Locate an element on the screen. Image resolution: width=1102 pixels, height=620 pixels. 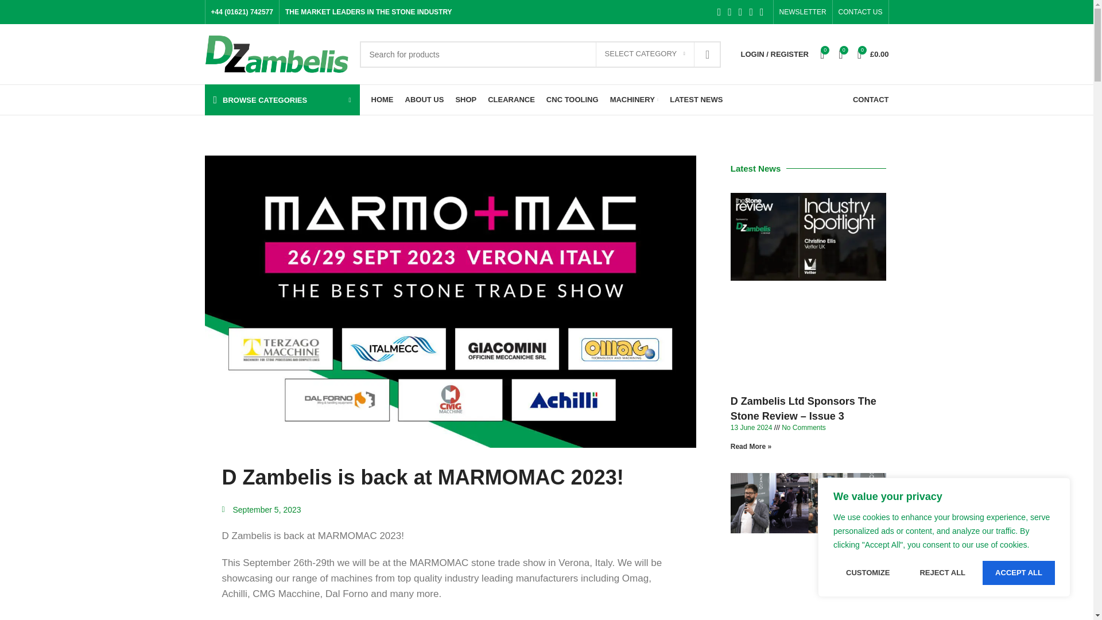
SELECT CATEGORY is located at coordinates (645, 54).